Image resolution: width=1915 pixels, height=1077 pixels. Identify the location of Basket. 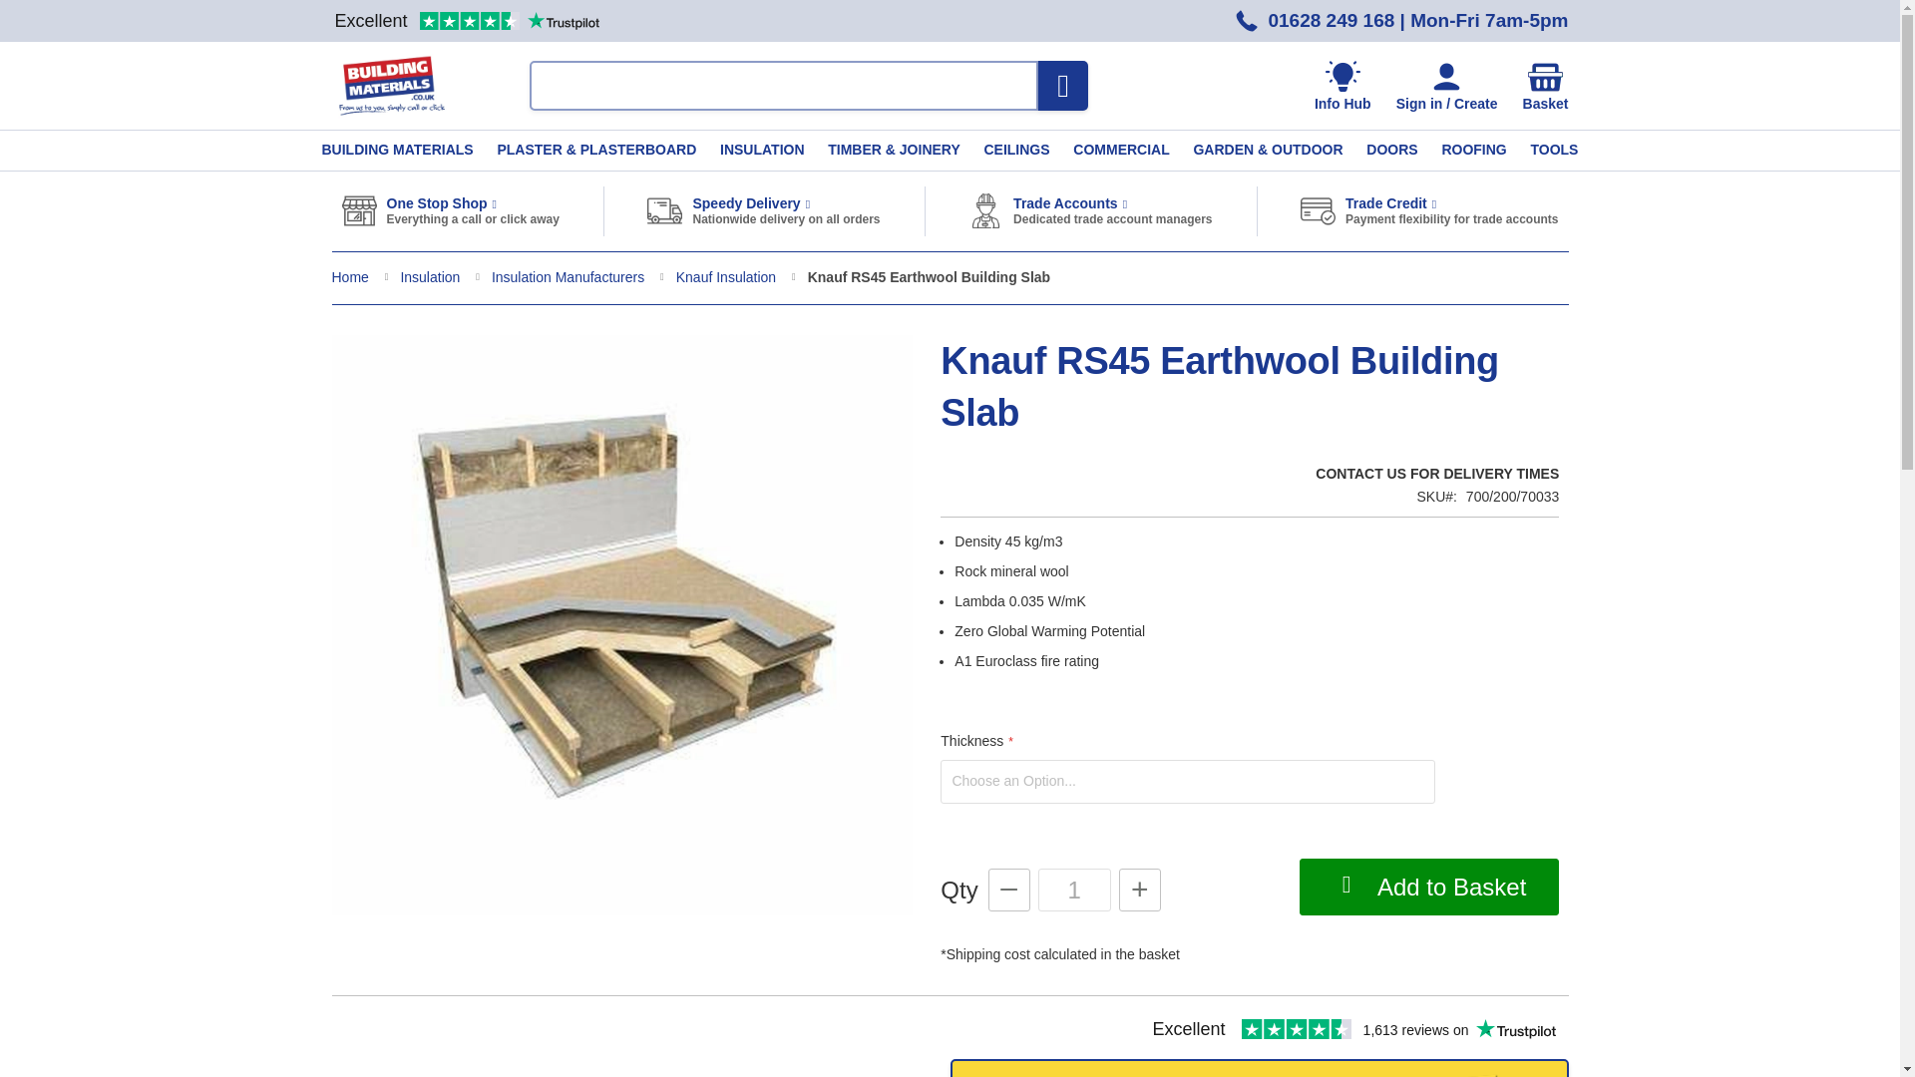
(1545, 87).